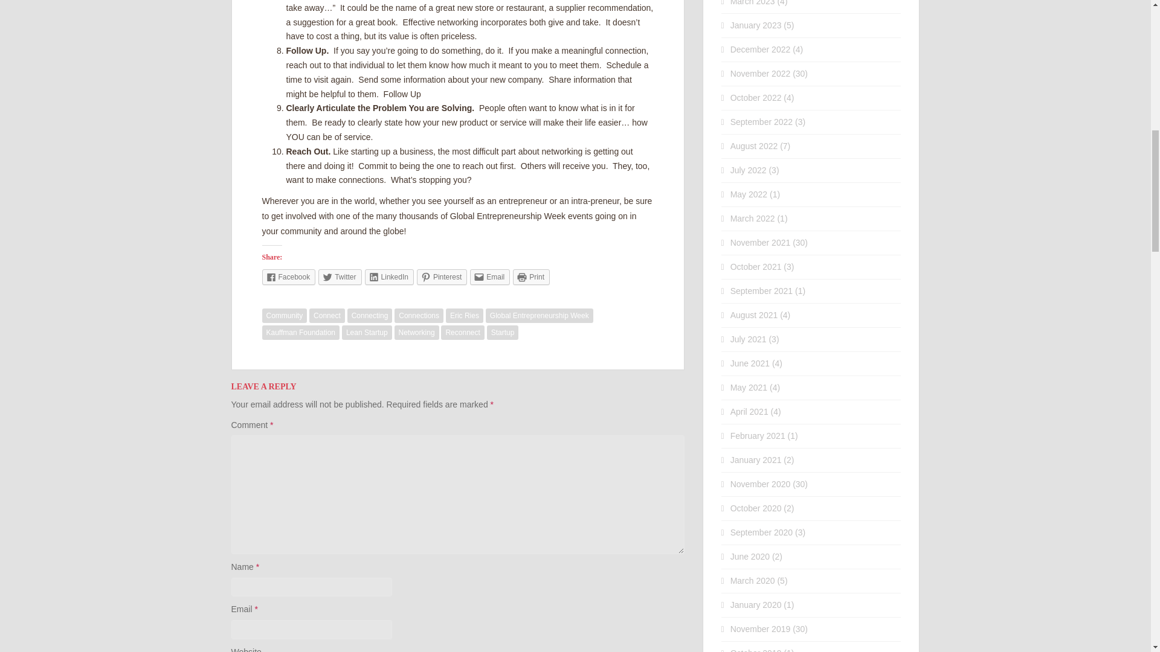 Image resolution: width=1160 pixels, height=652 pixels. What do you see at coordinates (464, 315) in the screenshot?
I see `Eric Ries` at bounding box center [464, 315].